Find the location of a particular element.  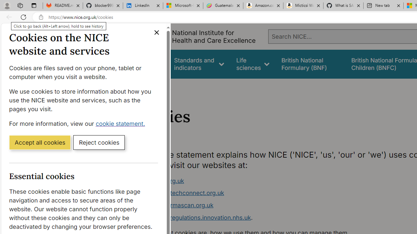

Accept all cookies is located at coordinates (40, 142).